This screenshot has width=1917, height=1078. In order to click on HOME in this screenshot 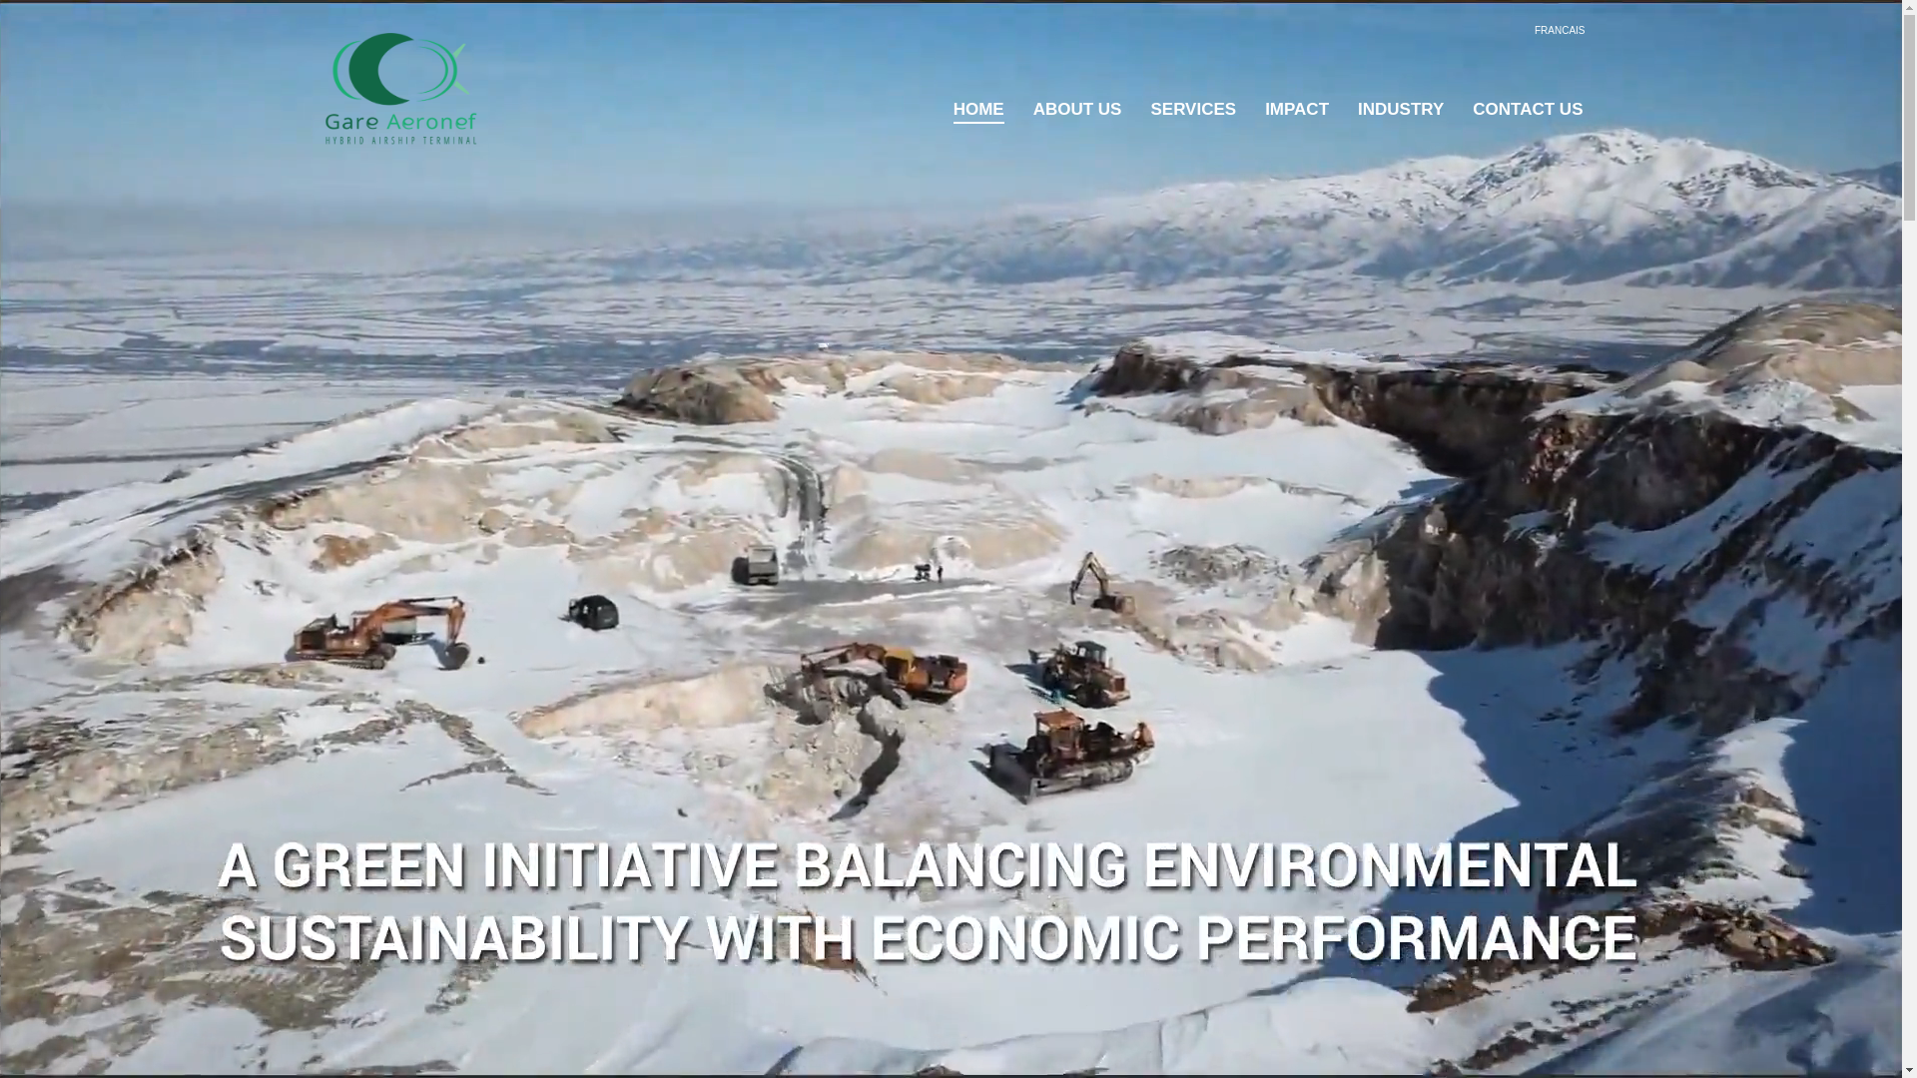, I will do `click(978, 110)`.